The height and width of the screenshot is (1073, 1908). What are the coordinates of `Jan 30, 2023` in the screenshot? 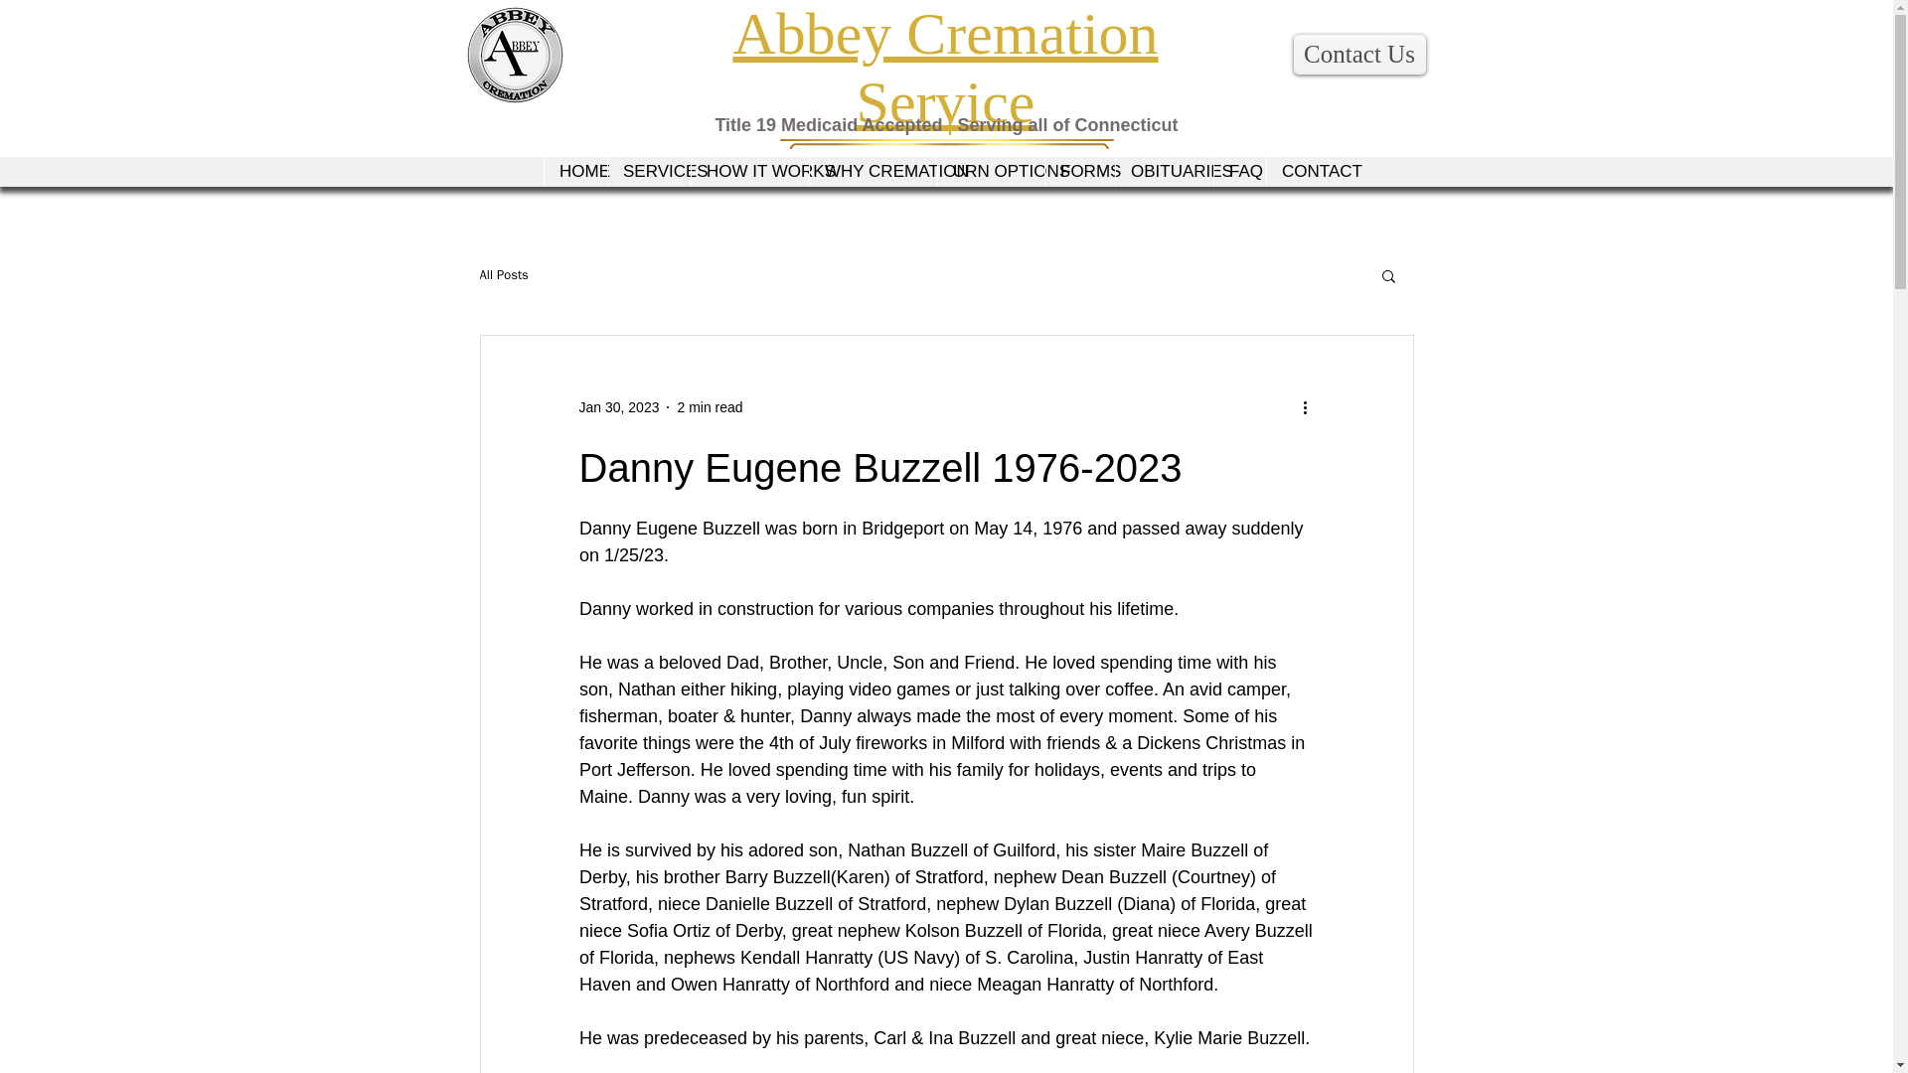 It's located at (618, 406).